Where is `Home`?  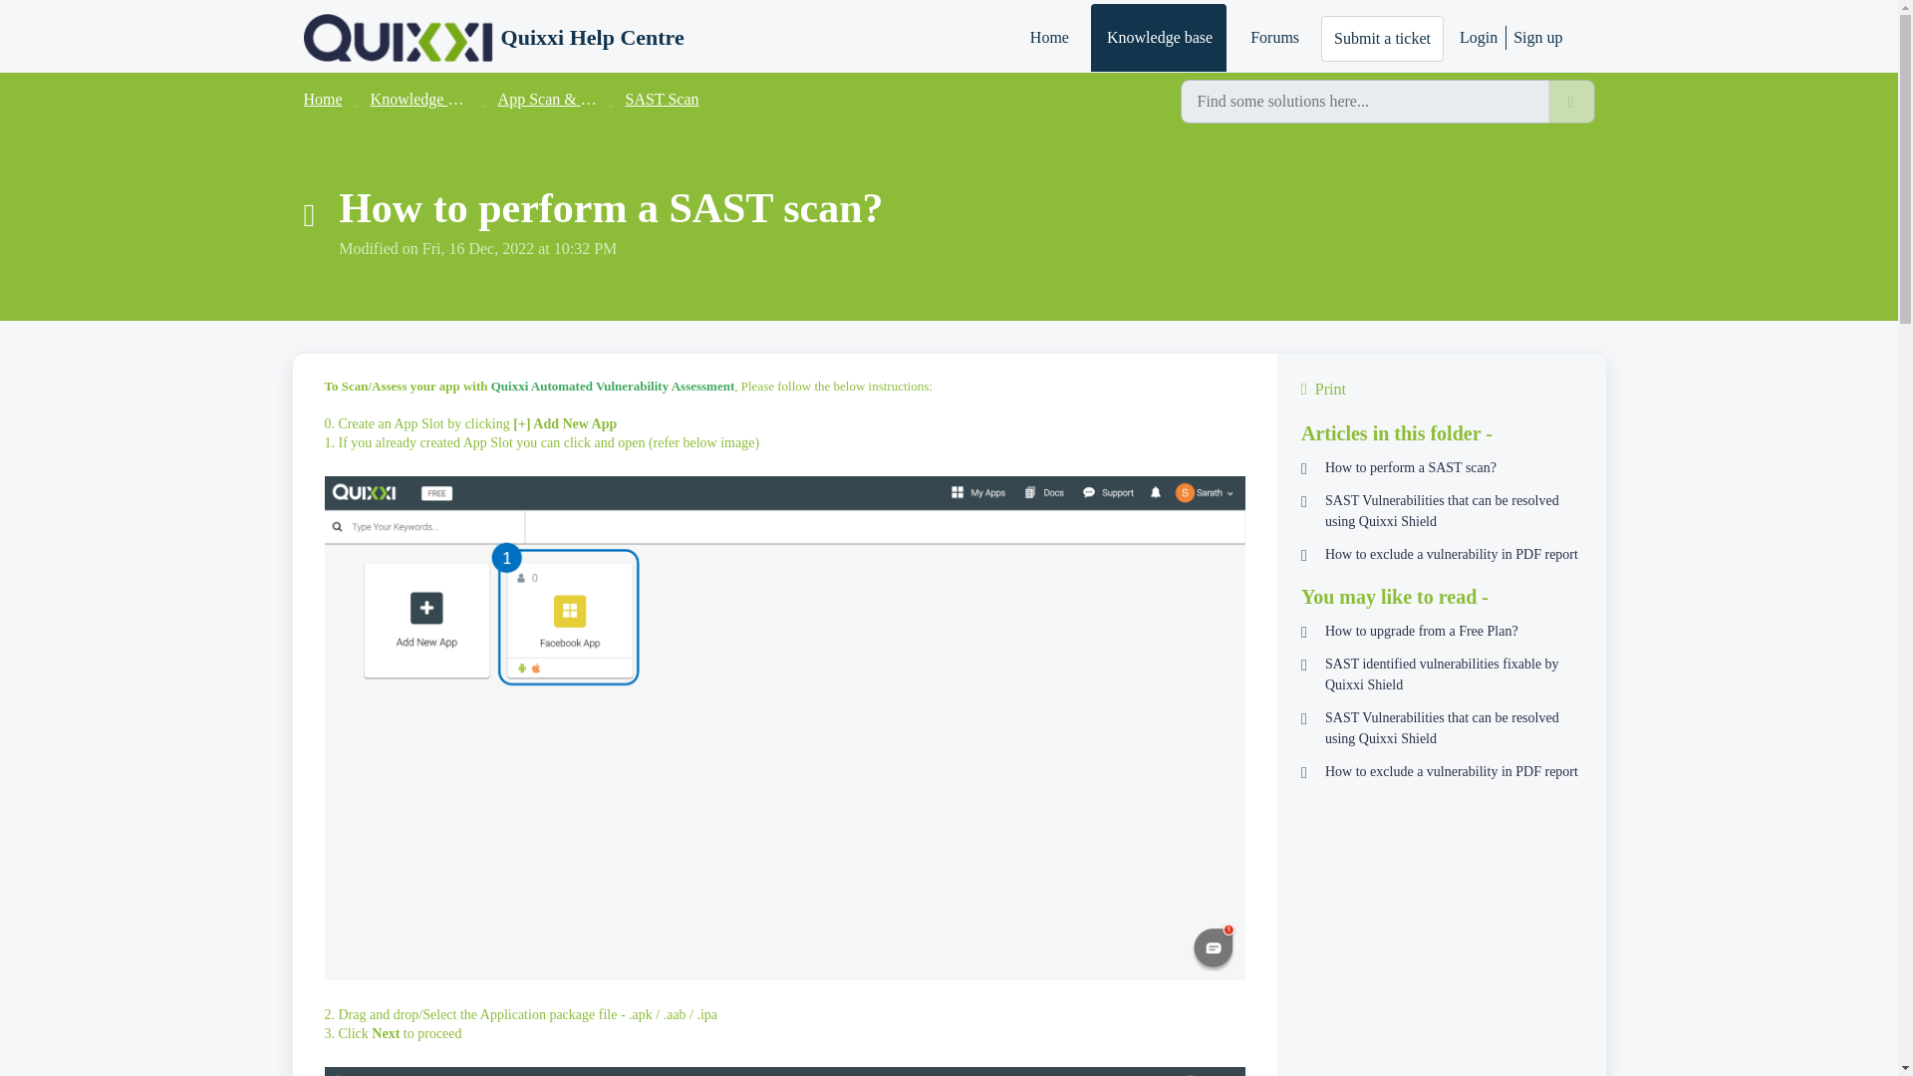
Home is located at coordinates (1048, 38).